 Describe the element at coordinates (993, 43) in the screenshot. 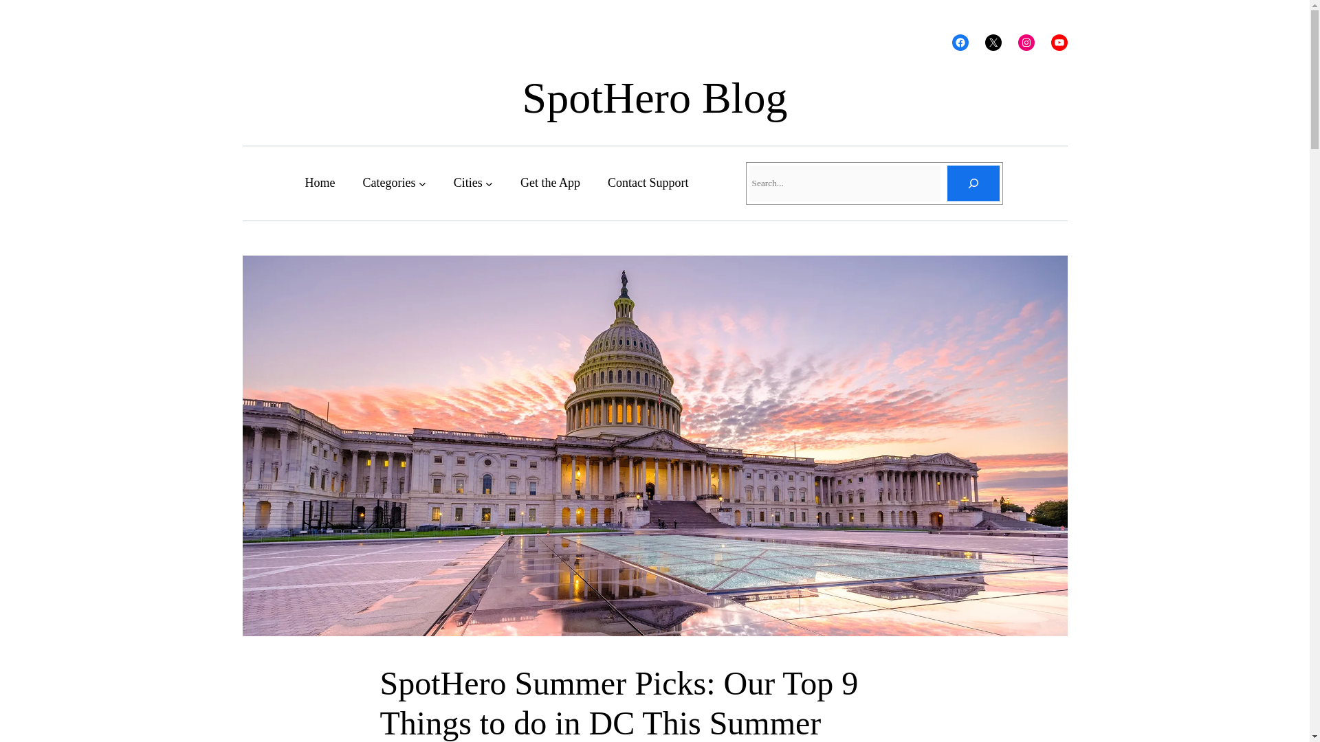

I see `X` at that location.